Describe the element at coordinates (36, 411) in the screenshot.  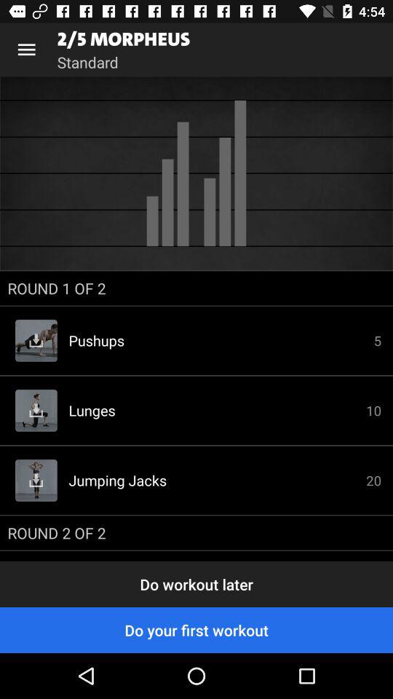
I see `click on the image which is on the left side of lunges has download button on it` at that location.